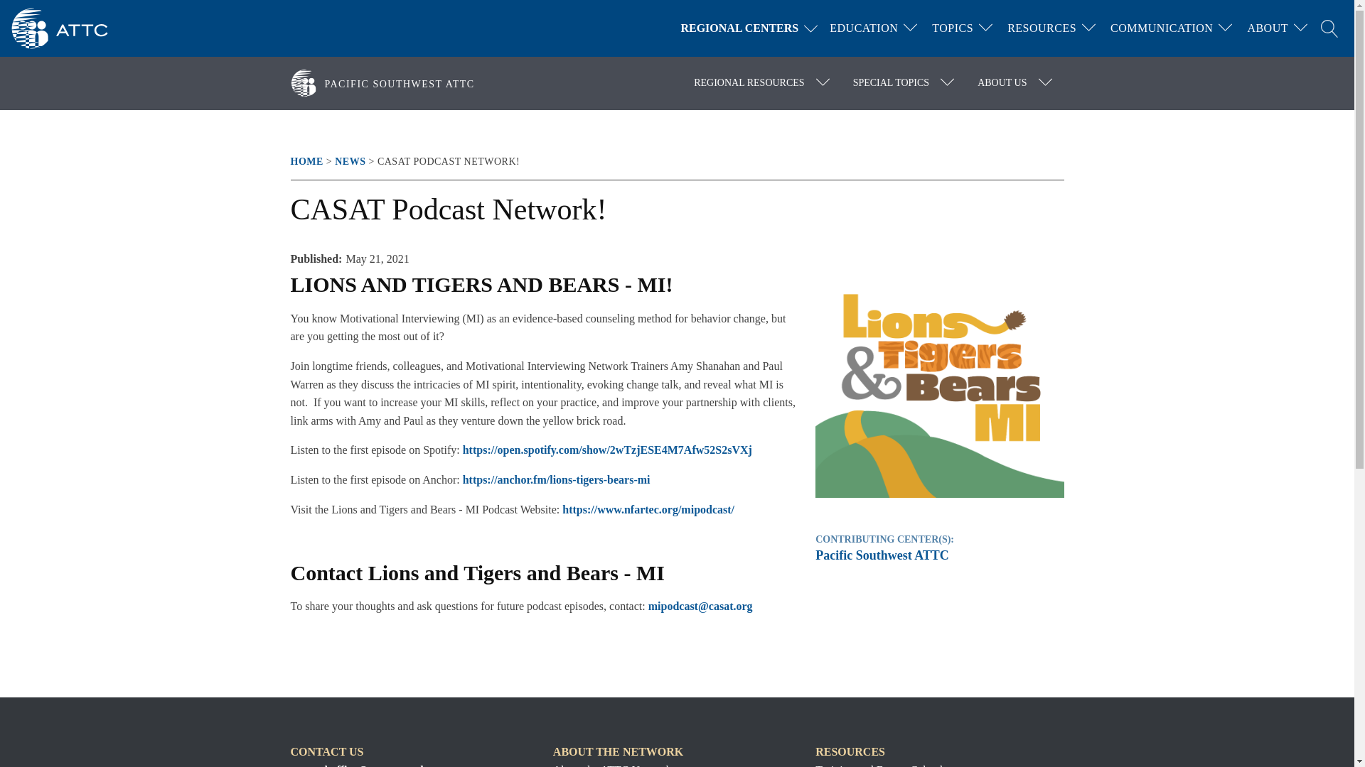  What do you see at coordinates (1042, 28) in the screenshot?
I see `RESOURCES` at bounding box center [1042, 28].